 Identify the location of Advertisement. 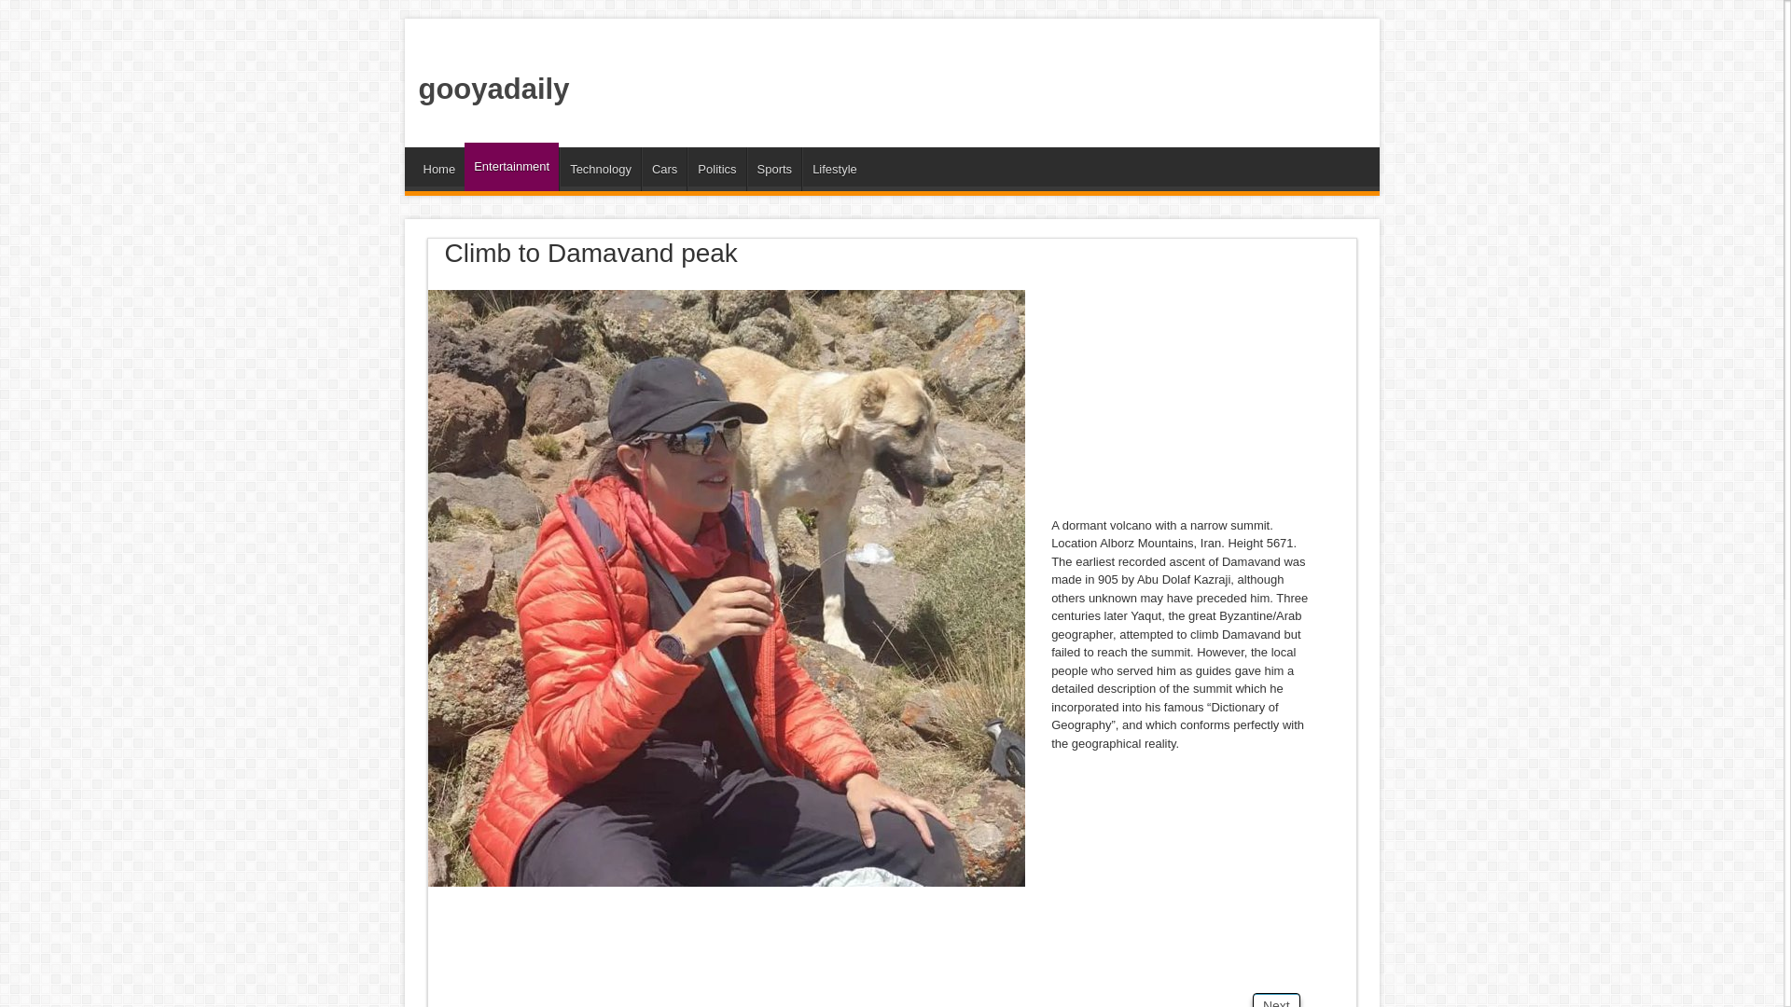
(767, 945).